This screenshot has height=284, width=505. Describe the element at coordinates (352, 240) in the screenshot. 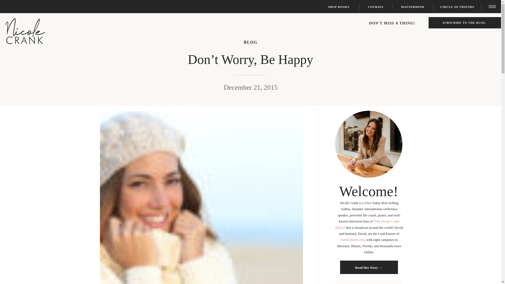

I see `FaithChurch.com` at that location.